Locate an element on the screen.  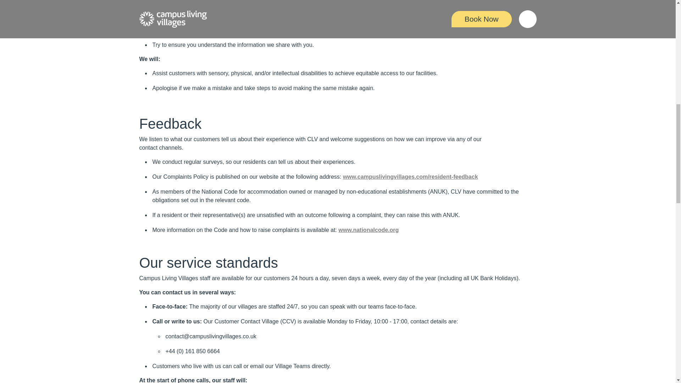
National Code is located at coordinates (368, 230).